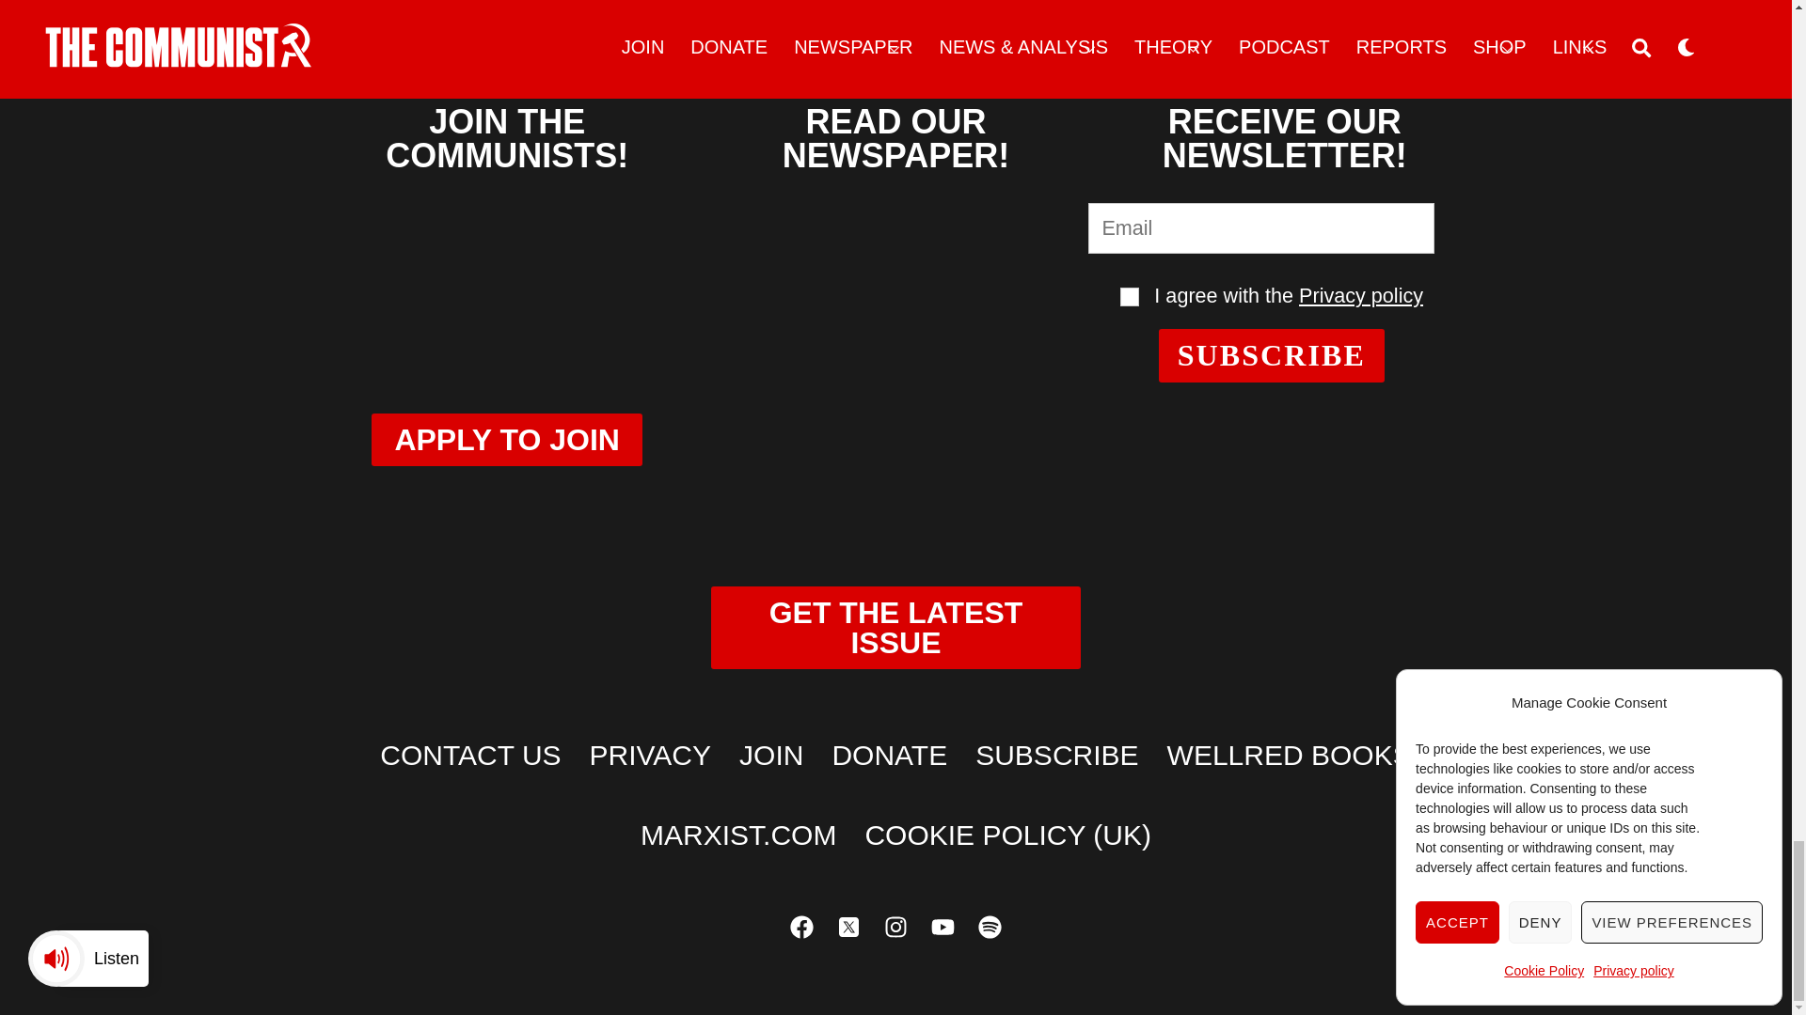 This screenshot has width=1806, height=1015. Describe the element at coordinates (1129, 297) in the screenshot. I see `Terms and conditions` at that location.